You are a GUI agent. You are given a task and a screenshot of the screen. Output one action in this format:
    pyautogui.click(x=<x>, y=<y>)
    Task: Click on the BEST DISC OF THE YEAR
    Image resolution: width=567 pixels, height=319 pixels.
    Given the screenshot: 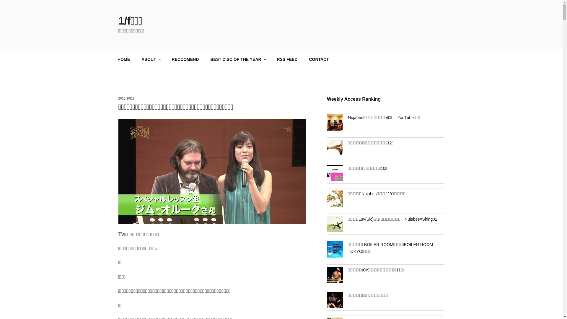 What is the action you would take?
    pyautogui.click(x=238, y=59)
    